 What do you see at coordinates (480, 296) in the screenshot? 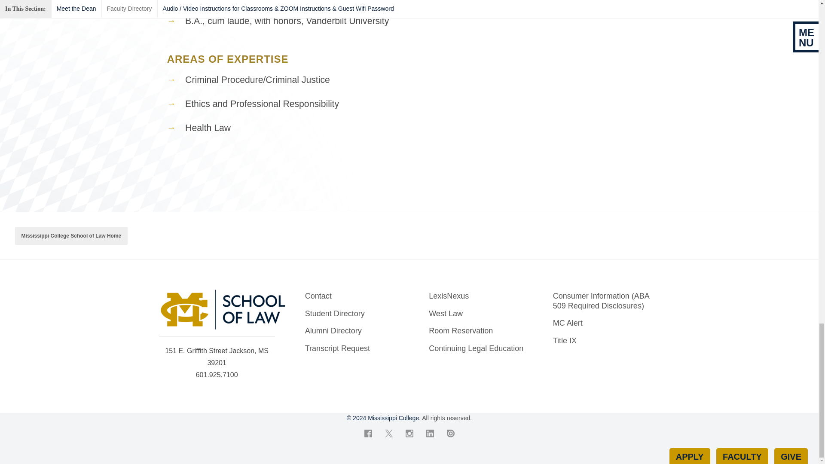
I see `LexisNexus` at bounding box center [480, 296].